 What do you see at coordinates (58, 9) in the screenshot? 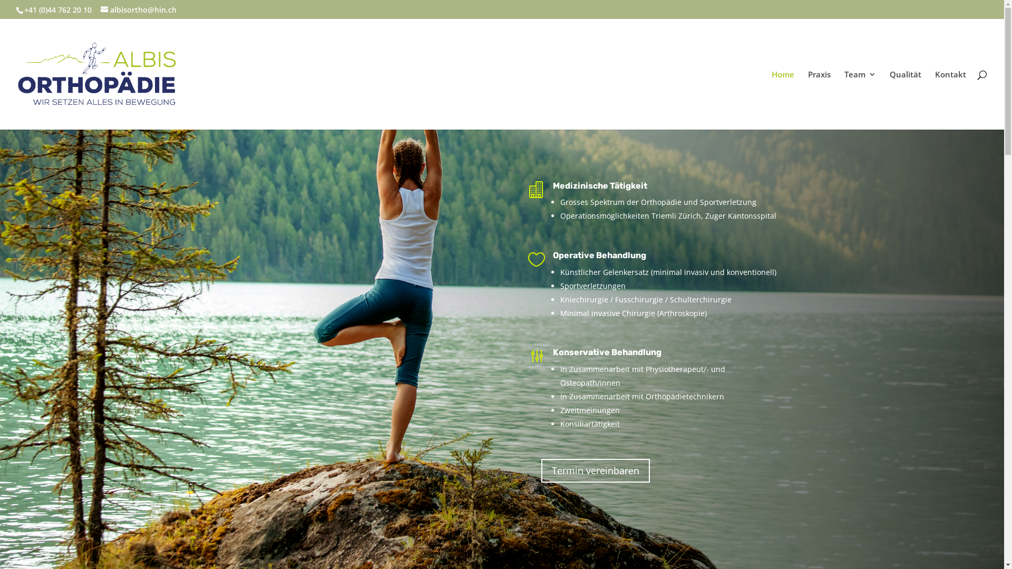
I see `+41 (0)44 762 20 10` at bounding box center [58, 9].